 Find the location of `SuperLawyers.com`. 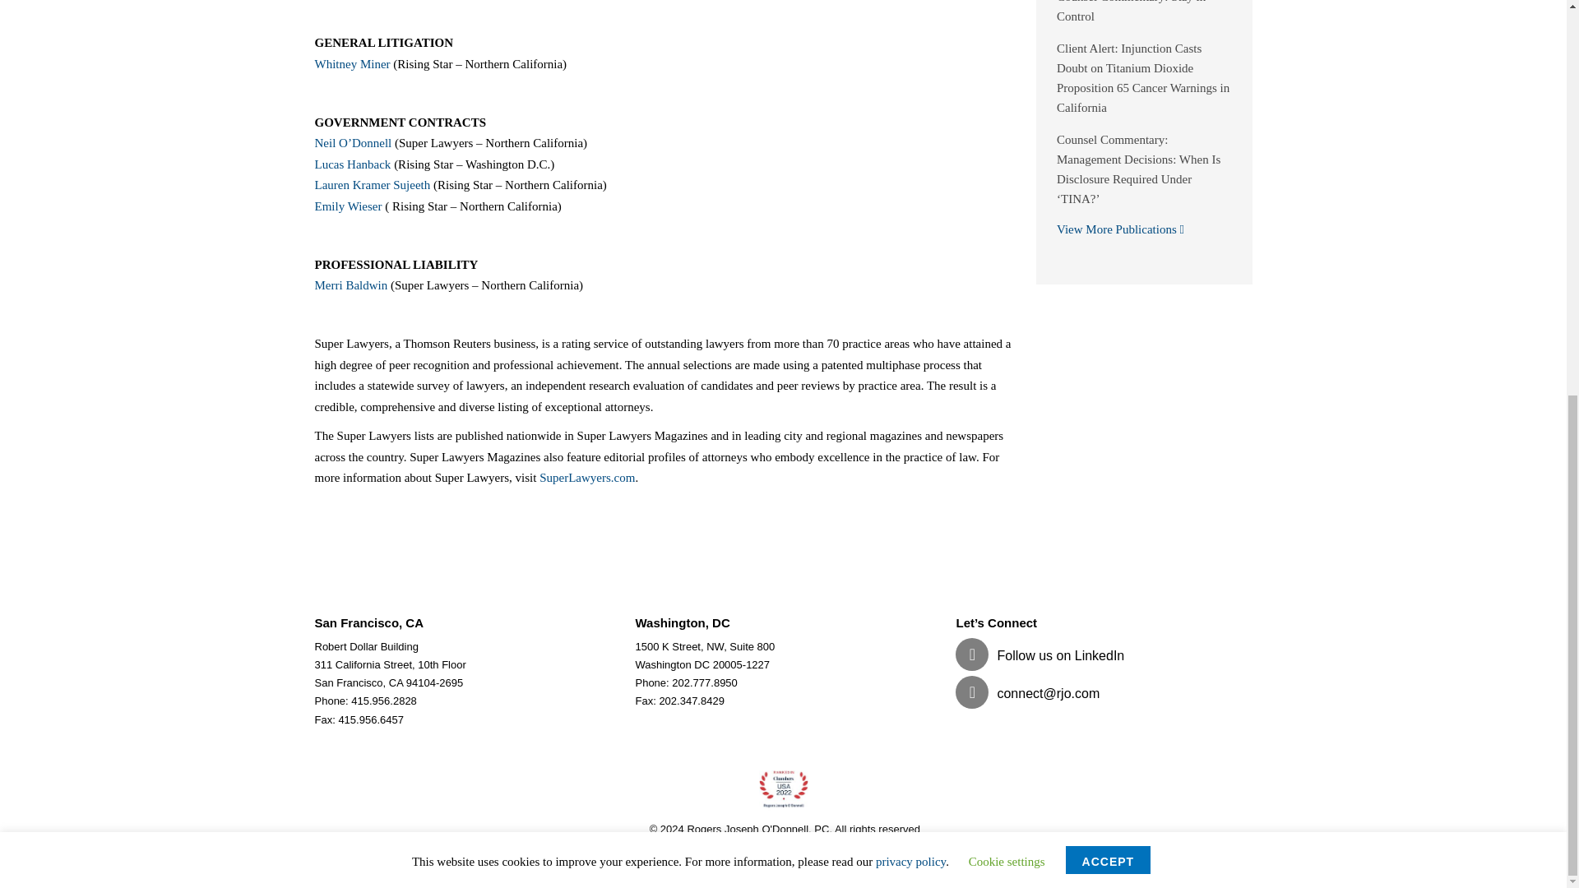

SuperLawyers.com is located at coordinates (587, 477).